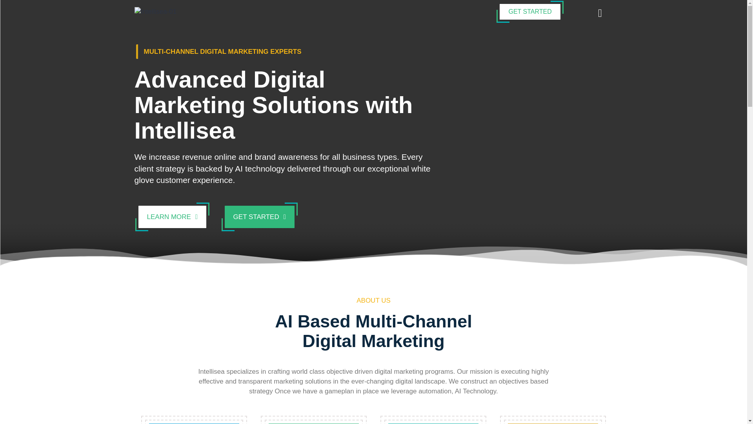  What do you see at coordinates (530, 11) in the screenshot?
I see `GET STARTED` at bounding box center [530, 11].